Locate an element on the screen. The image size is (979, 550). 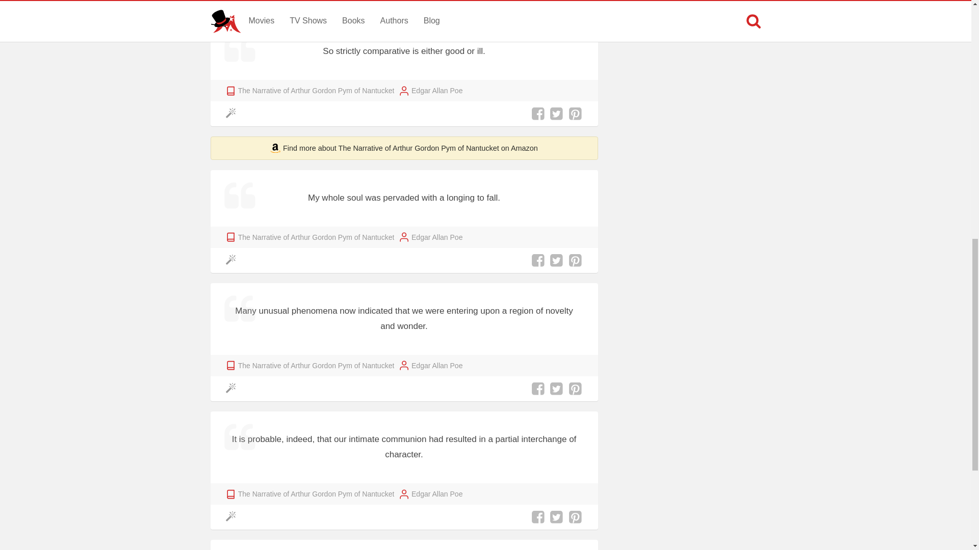
Do Some Magic! is located at coordinates (233, 389).